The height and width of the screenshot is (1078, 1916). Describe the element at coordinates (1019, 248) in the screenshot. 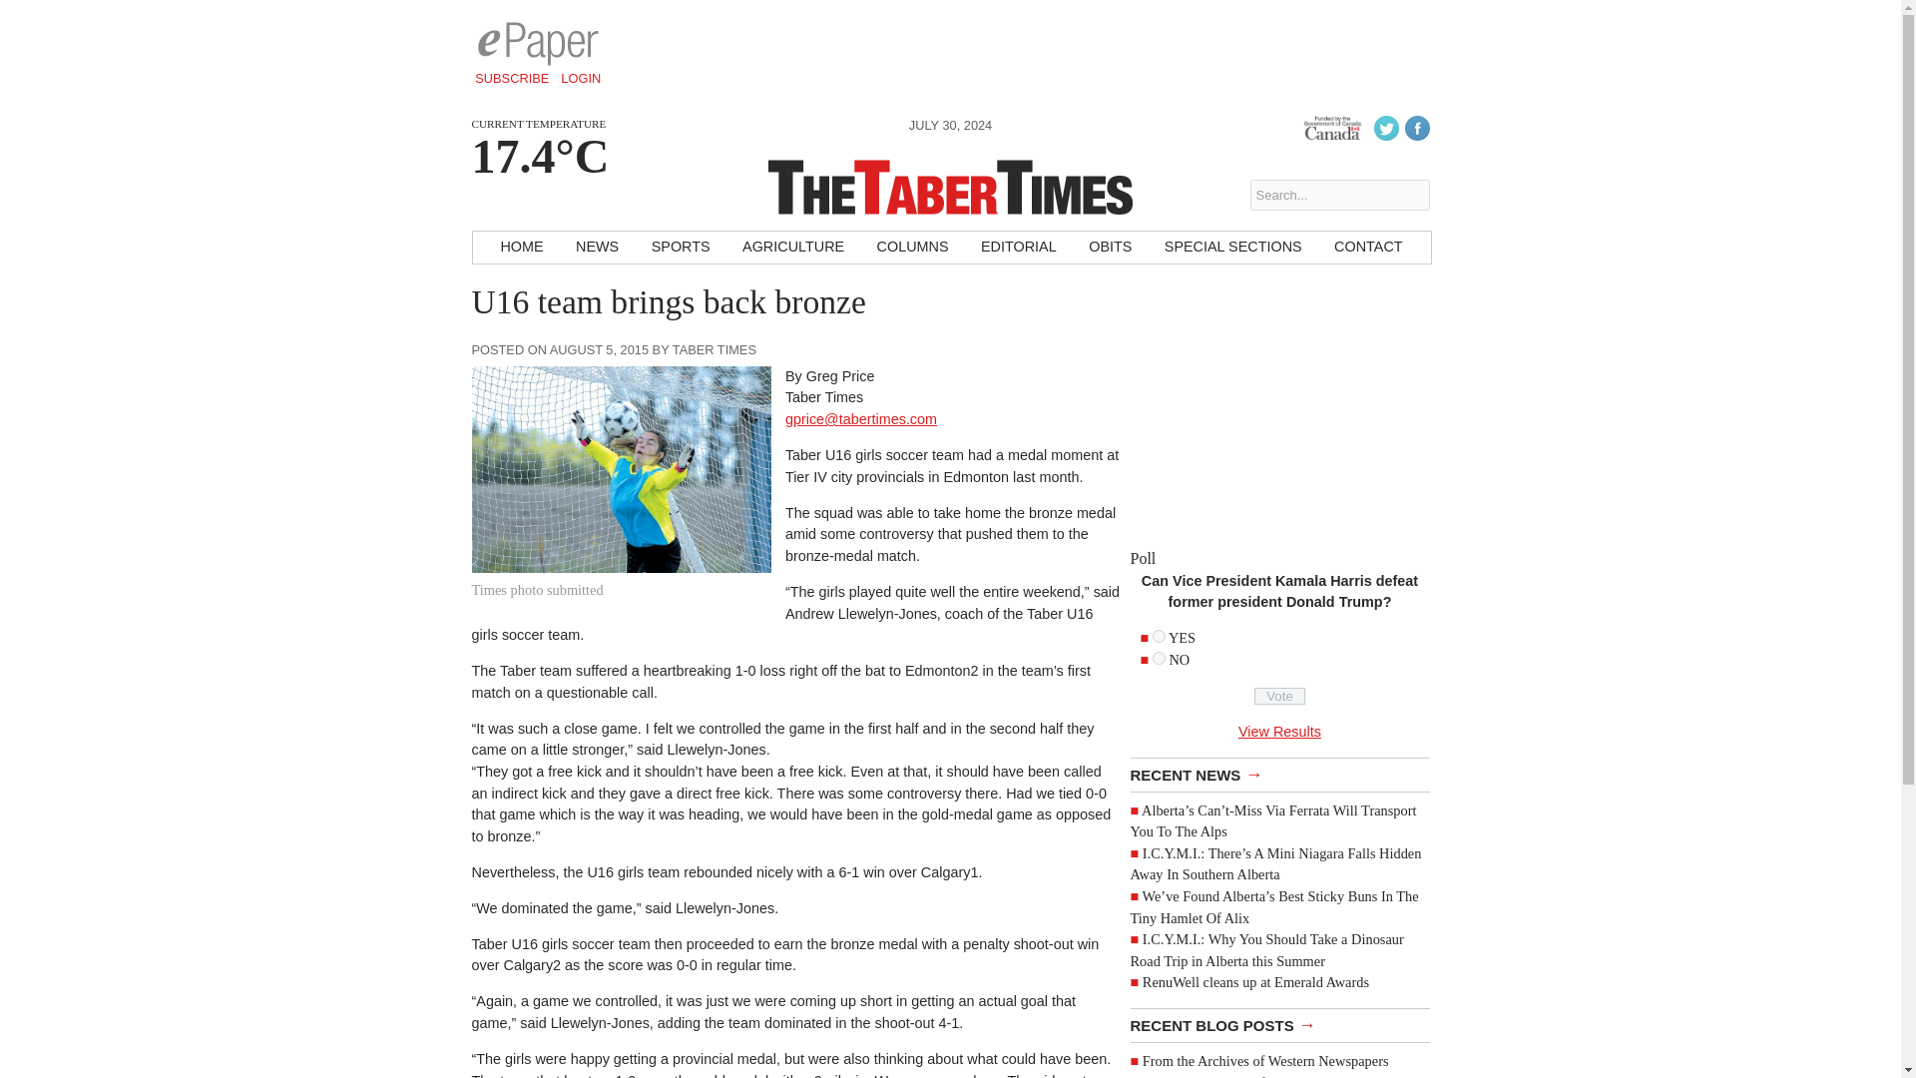

I see `EDITORIAL` at that location.